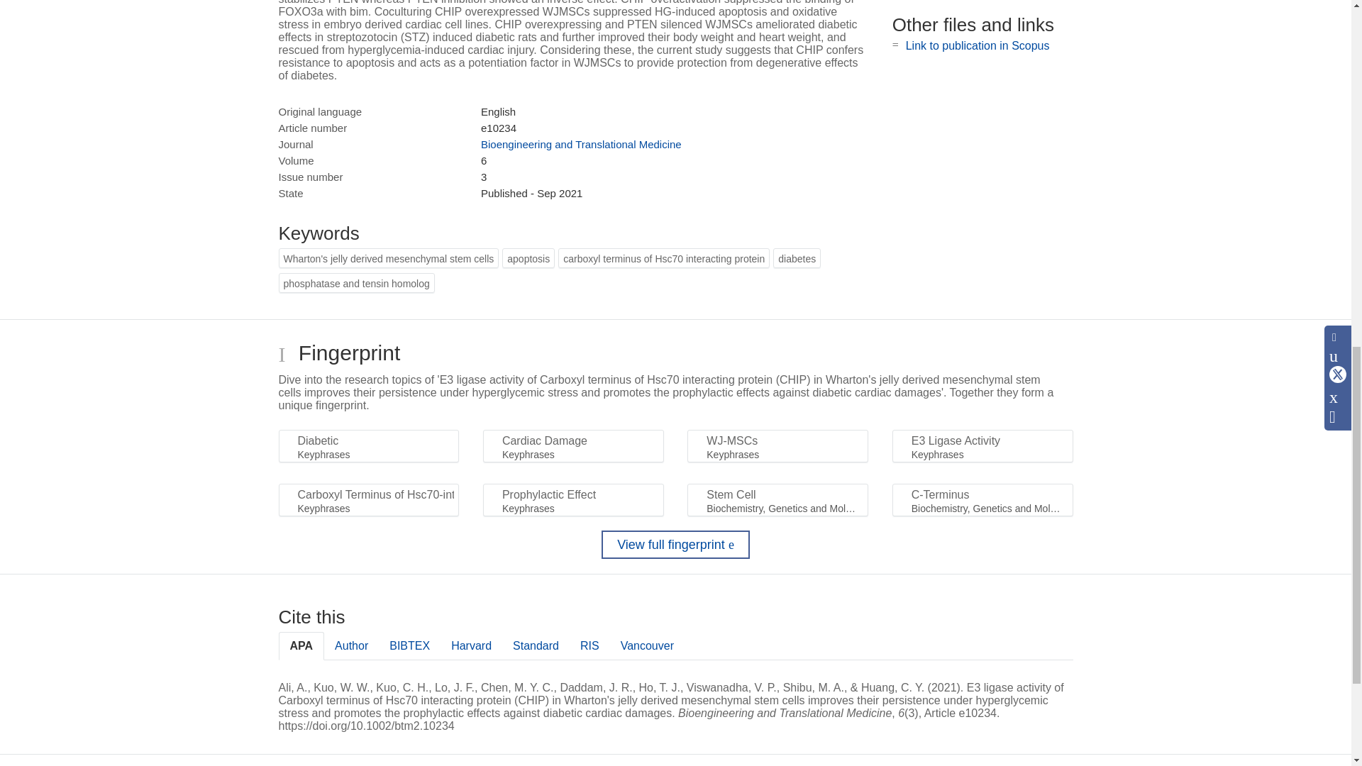 This screenshot has height=766, width=1362. What do you see at coordinates (675, 545) in the screenshot?
I see `View full fingerprint` at bounding box center [675, 545].